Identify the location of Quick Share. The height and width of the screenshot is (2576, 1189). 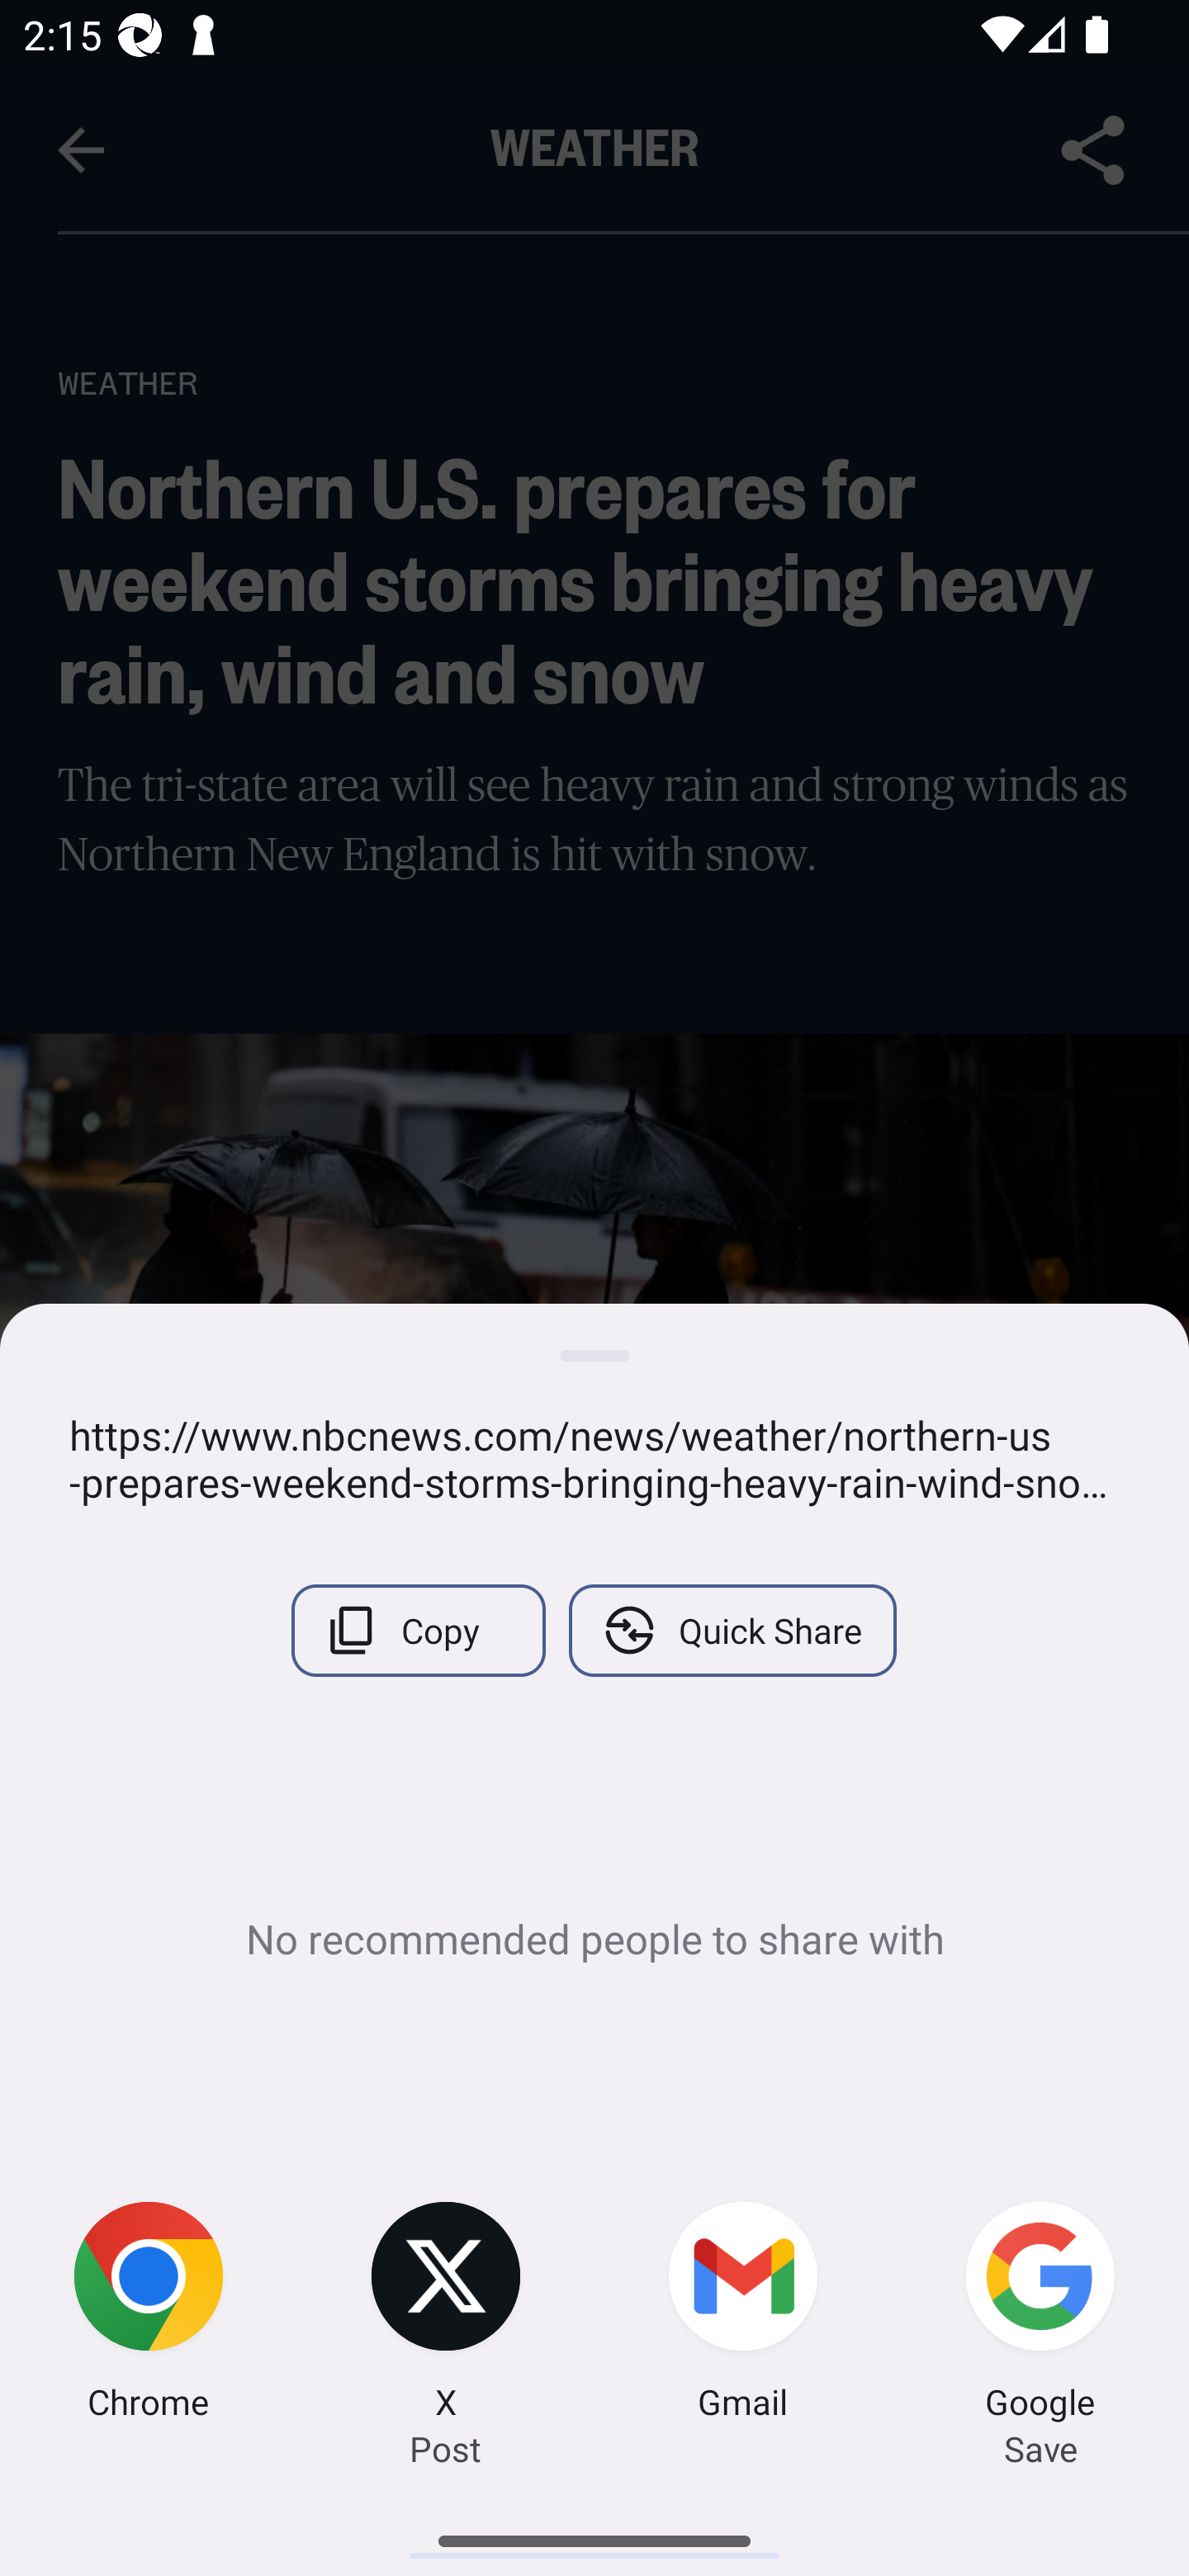
(732, 1630).